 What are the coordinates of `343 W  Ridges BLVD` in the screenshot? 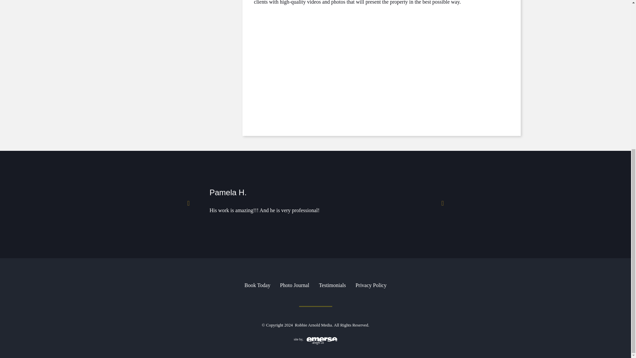 It's located at (337, 61).